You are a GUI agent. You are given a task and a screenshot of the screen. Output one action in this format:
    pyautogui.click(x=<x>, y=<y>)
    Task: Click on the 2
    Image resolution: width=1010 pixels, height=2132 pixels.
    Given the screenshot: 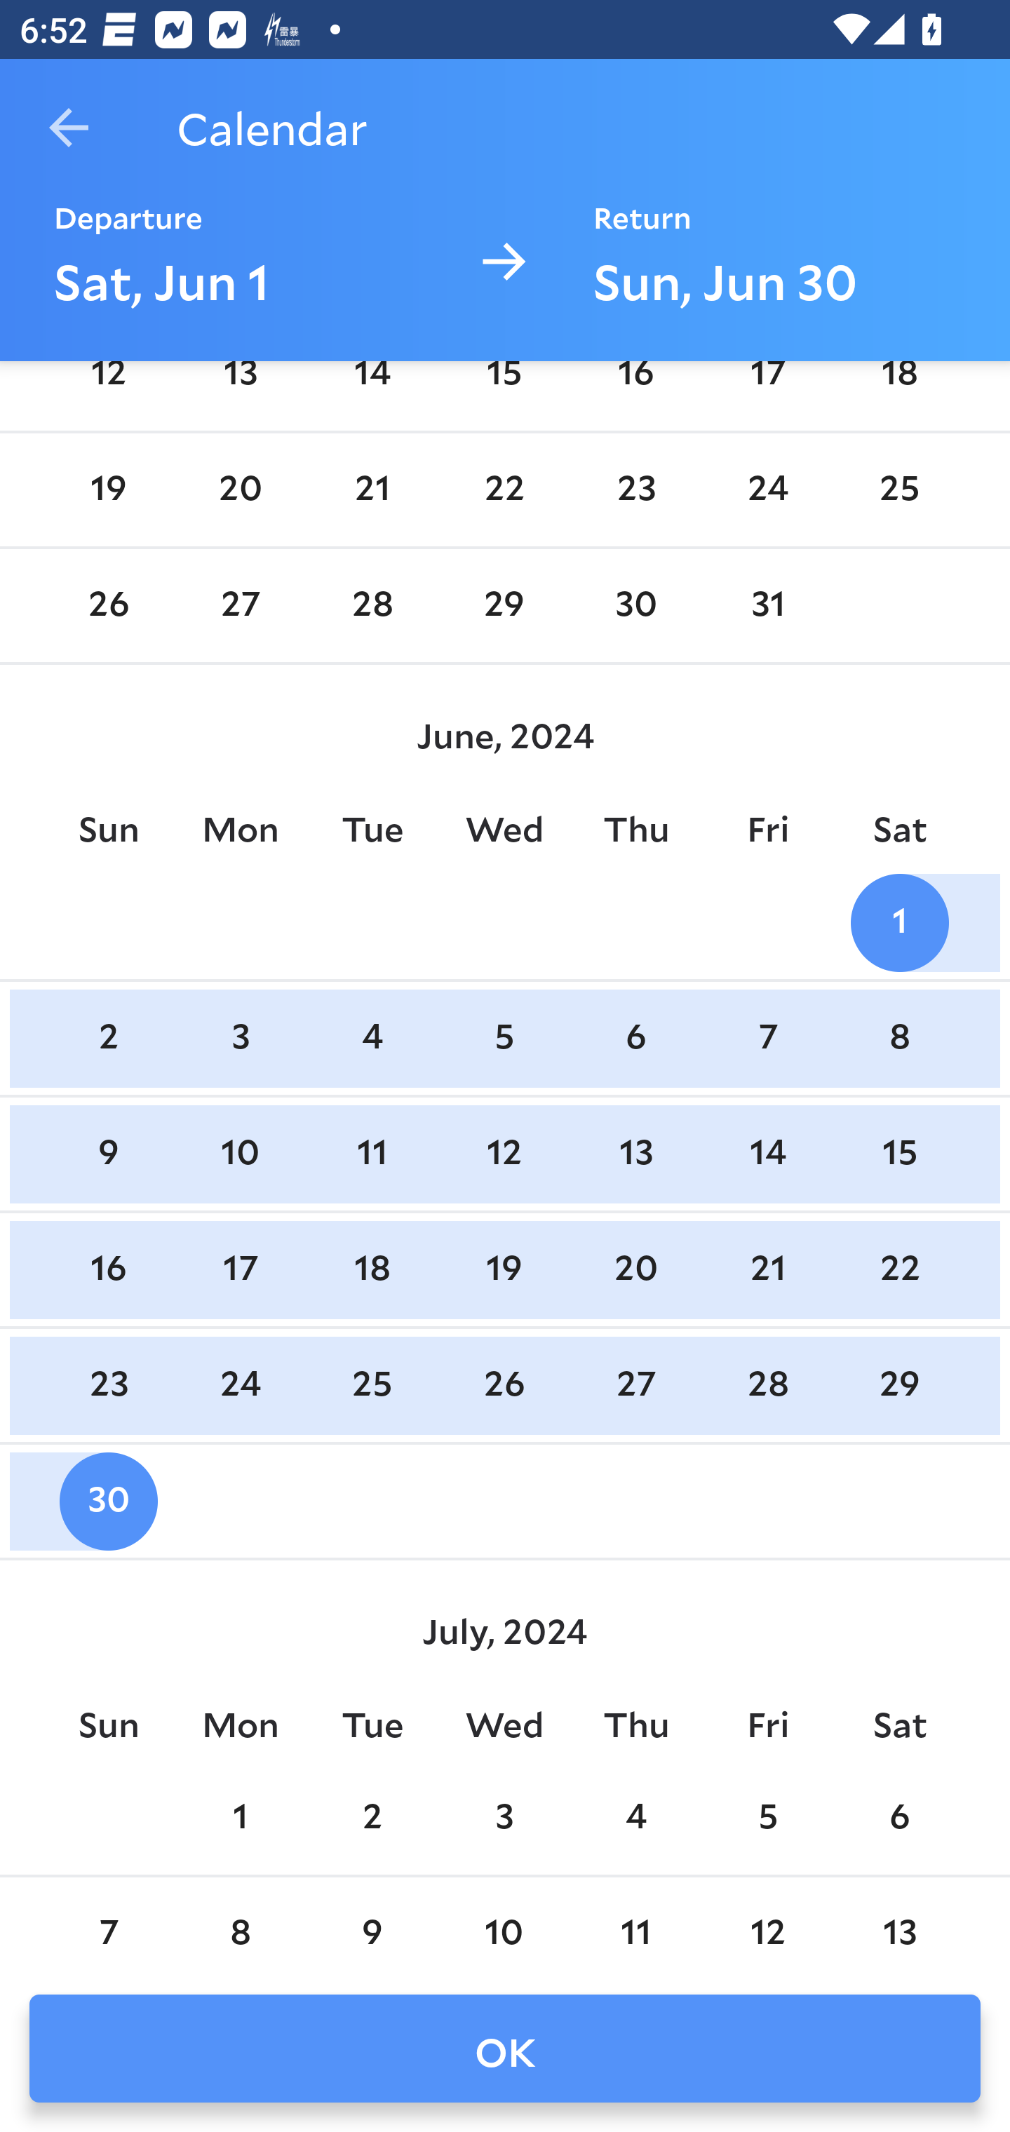 What is the action you would take?
    pyautogui.click(x=108, y=1038)
    